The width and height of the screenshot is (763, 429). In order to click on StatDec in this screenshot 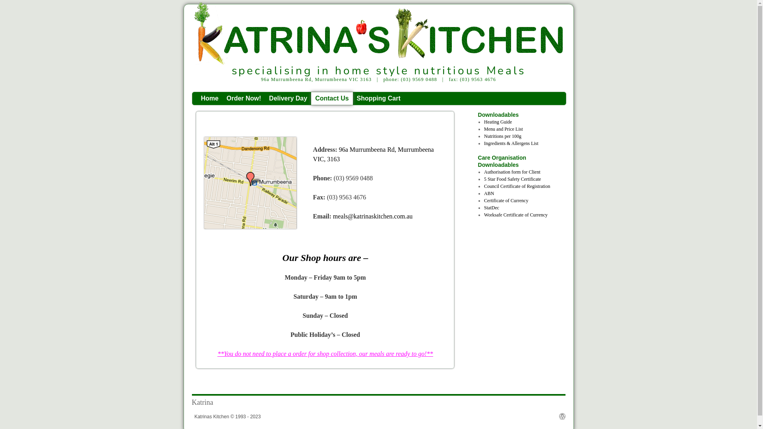, I will do `click(492, 208)`.